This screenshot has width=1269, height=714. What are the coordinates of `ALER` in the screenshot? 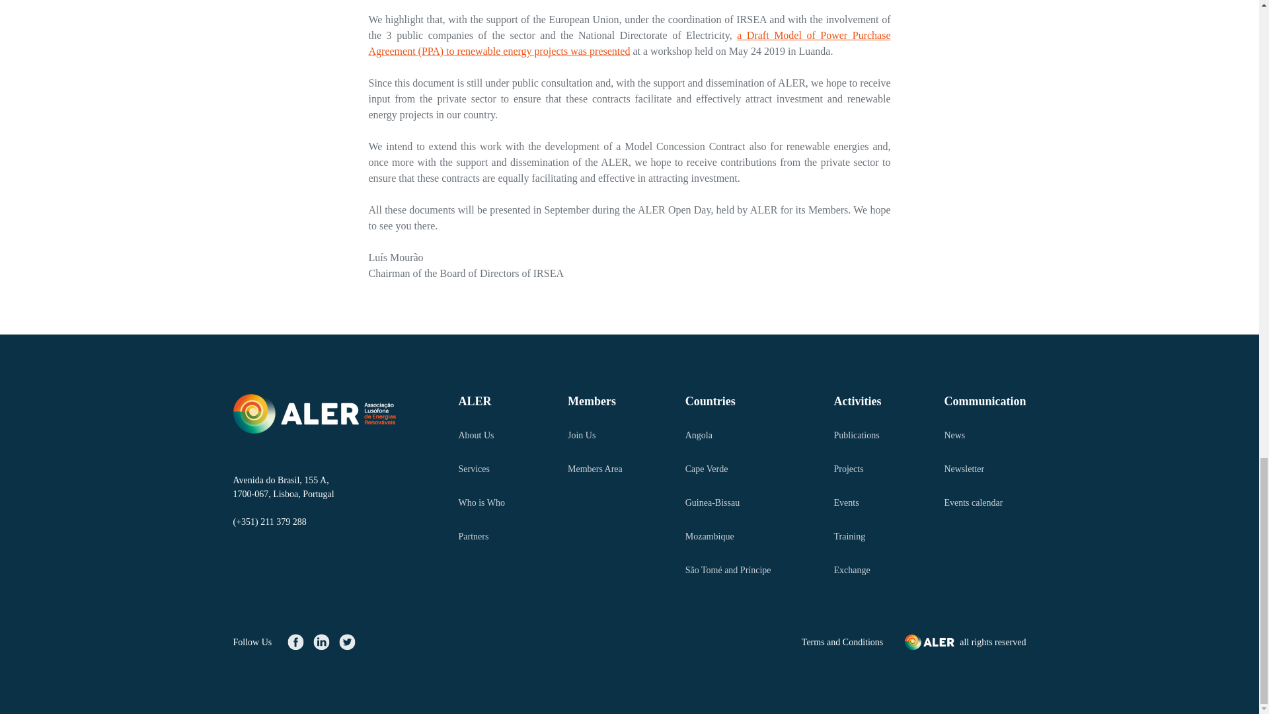 It's located at (481, 401).